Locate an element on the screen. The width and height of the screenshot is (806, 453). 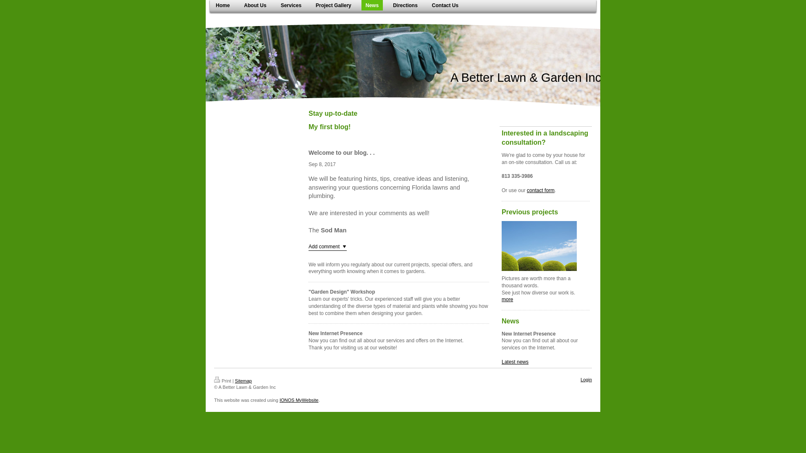
Latest news is located at coordinates (515, 362).